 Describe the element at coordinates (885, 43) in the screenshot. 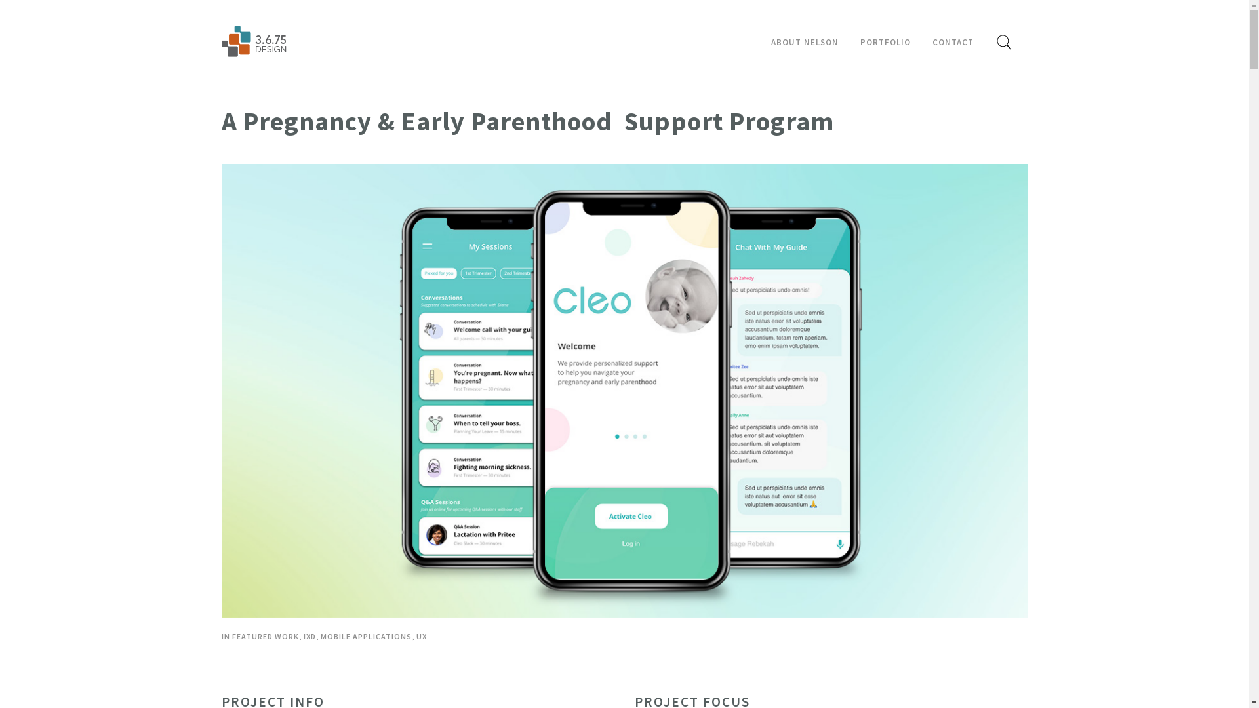

I see `PORTFOLIO` at that location.